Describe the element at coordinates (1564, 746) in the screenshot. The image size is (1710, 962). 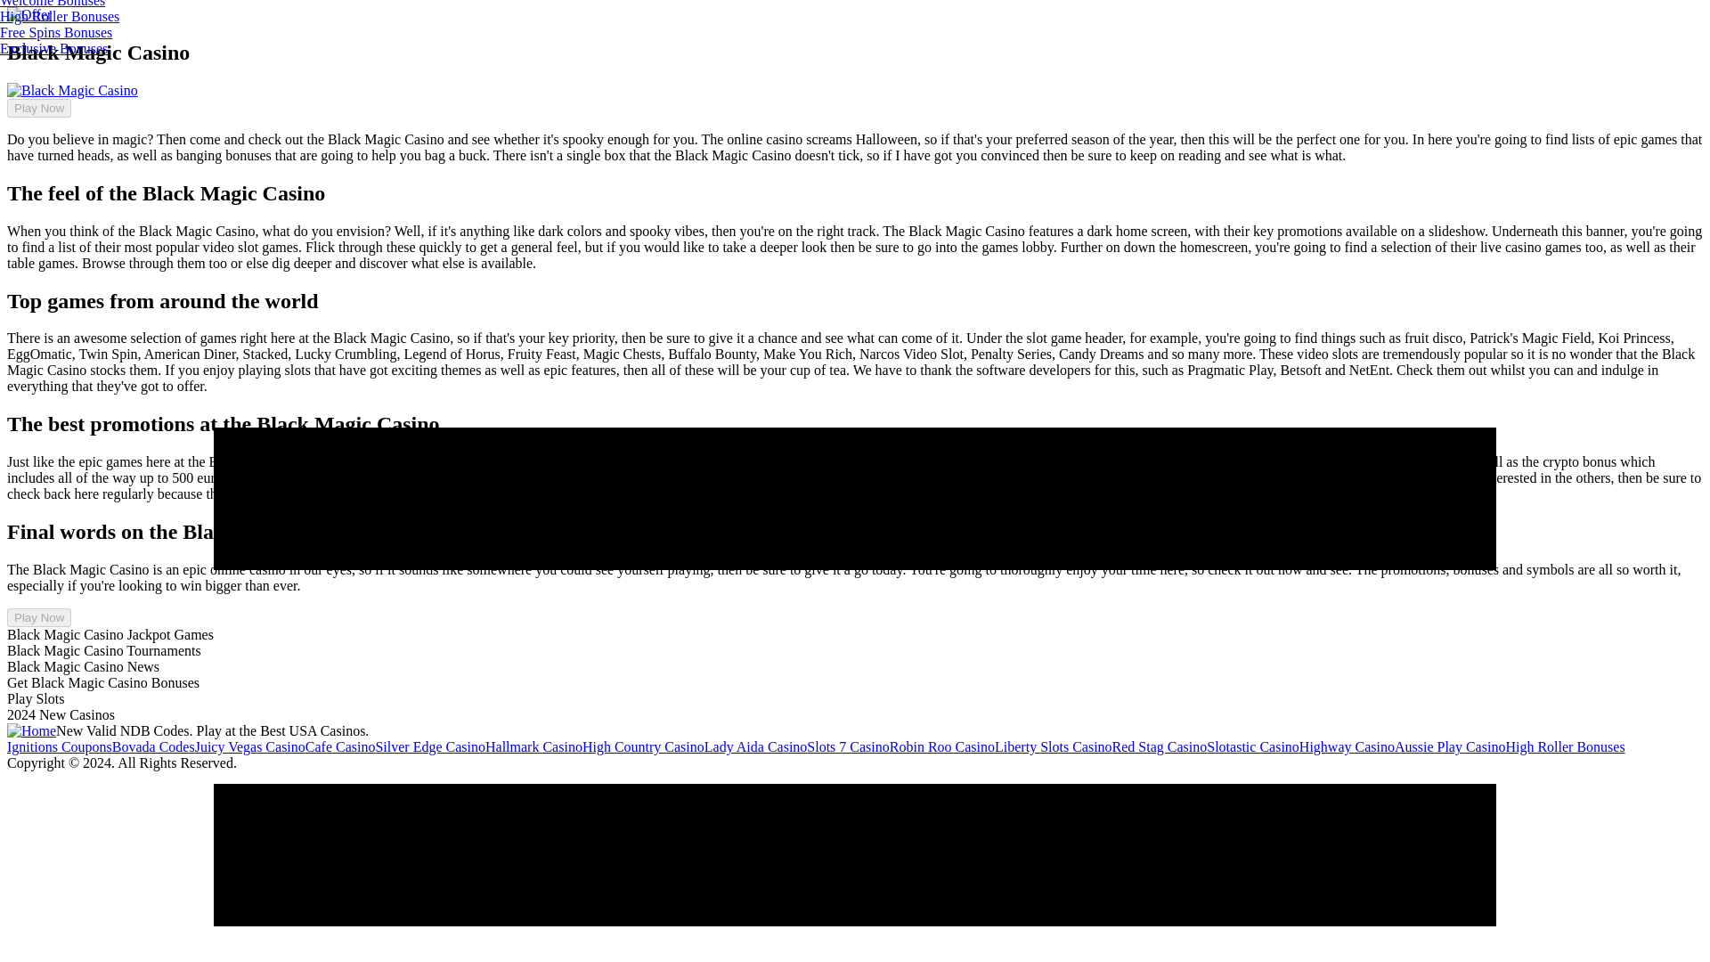
I see `High Roller Bonuses` at that location.